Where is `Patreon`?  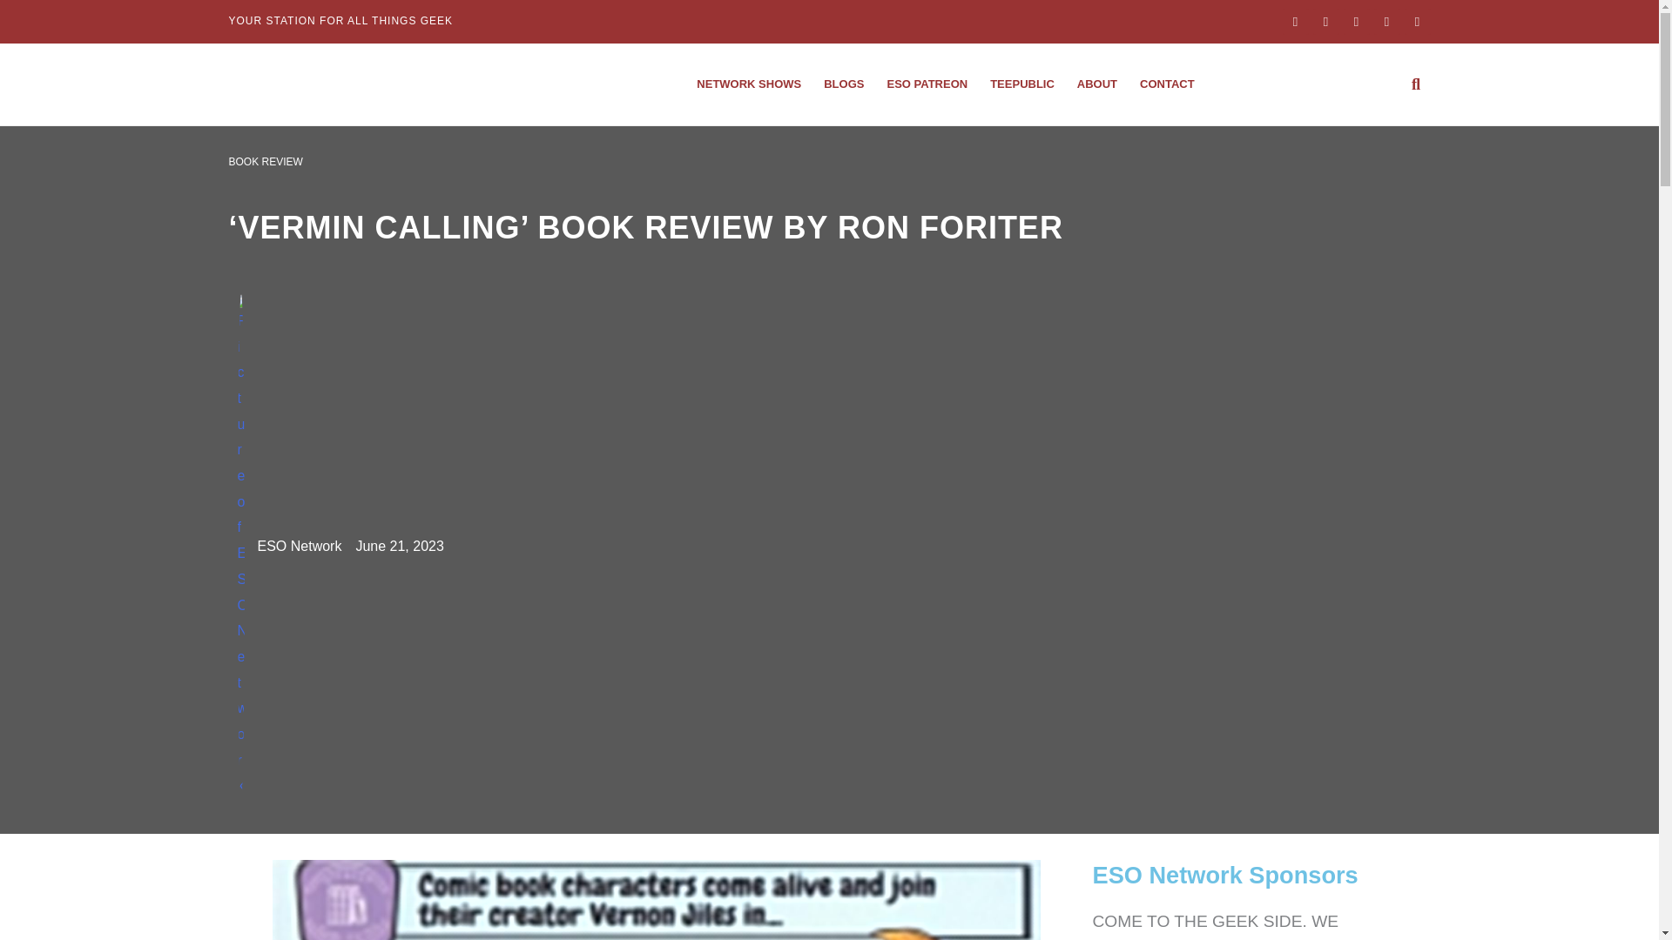 Patreon is located at coordinates (927, 84).